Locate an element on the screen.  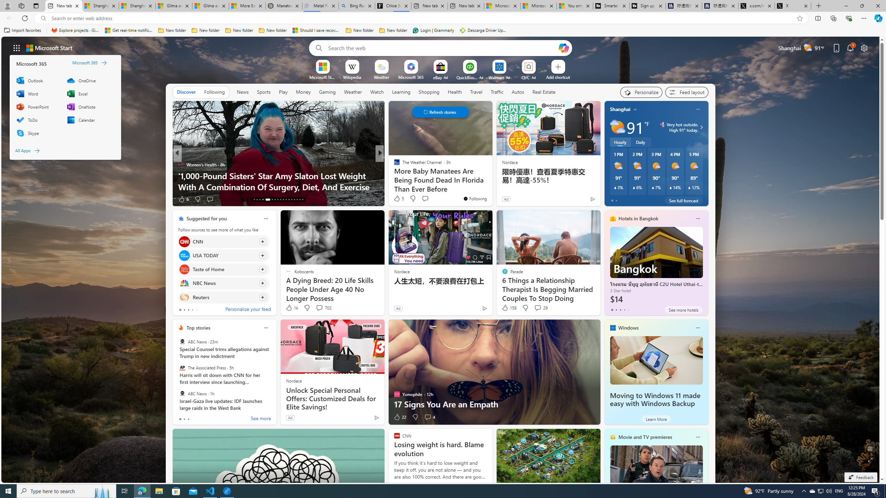
93 Like is located at coordinates (397, 199).